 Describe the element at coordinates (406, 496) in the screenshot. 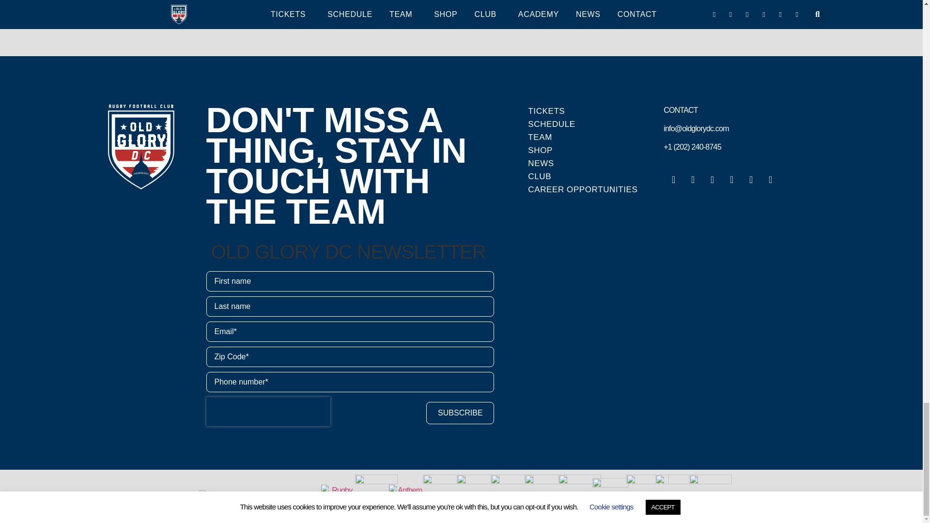

I see `Anthem RC` at that location.